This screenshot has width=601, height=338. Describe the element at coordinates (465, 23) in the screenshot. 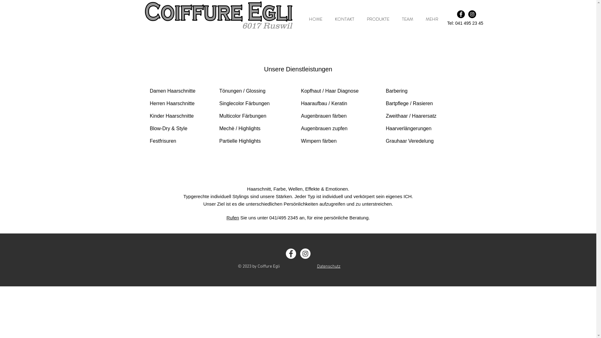

I see `Tel: 041 495 23 45` at that location.